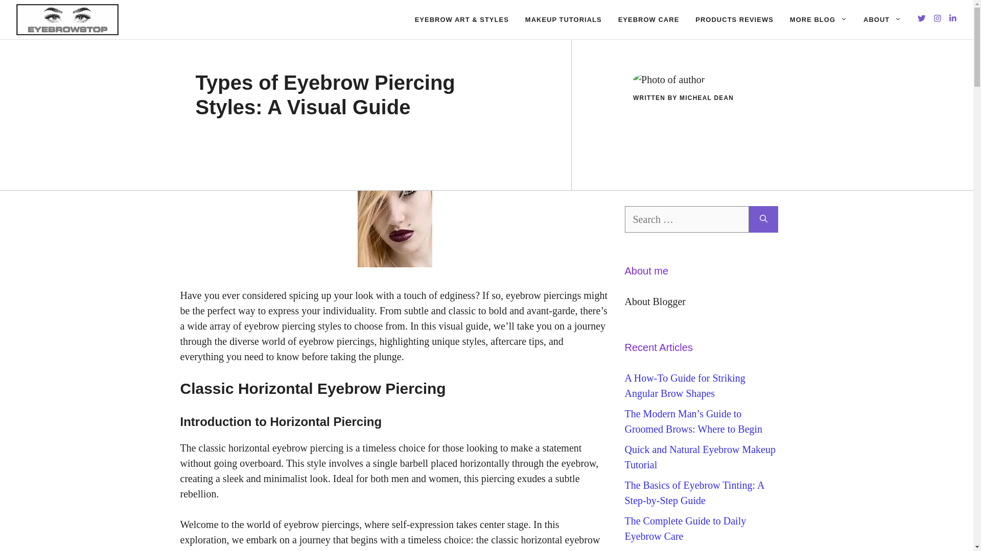  What do you see at coordinates (563, 19) in the screenshot?
I see `MAKEUP TUTORIALS` at bounding box center [563, 19].